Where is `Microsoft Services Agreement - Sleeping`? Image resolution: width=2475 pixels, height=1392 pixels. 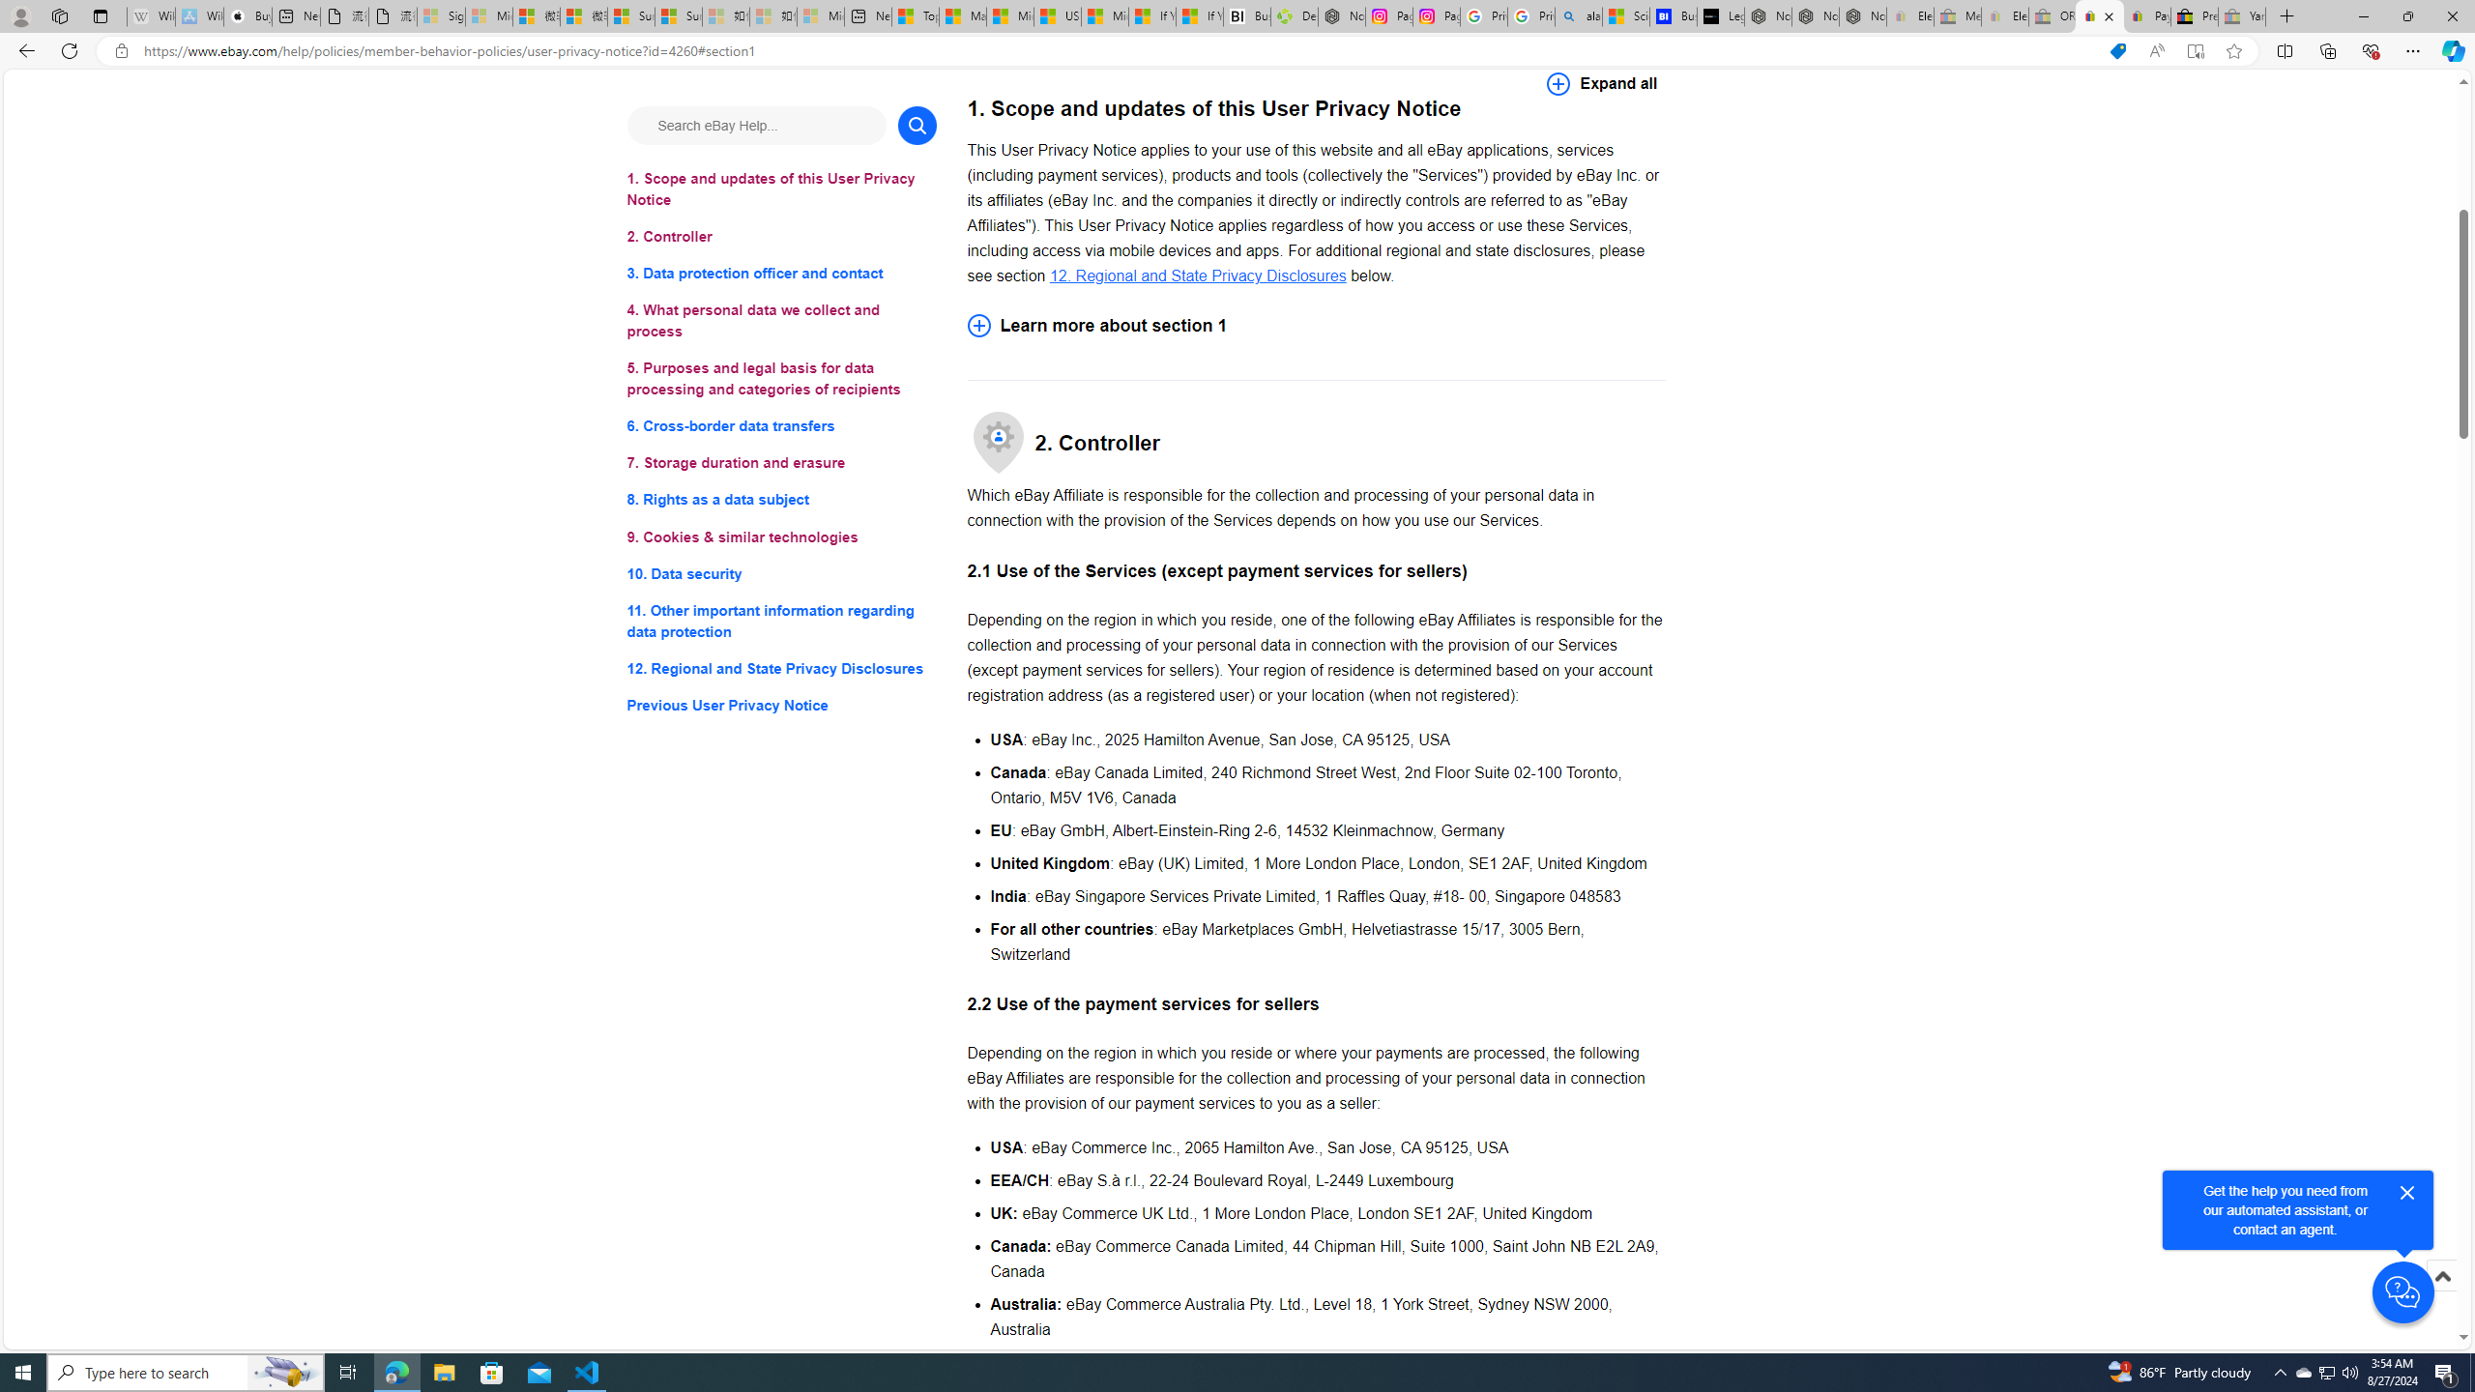 Microsoft Services Agreement - Sleeping is located at coordinates (489, 16).